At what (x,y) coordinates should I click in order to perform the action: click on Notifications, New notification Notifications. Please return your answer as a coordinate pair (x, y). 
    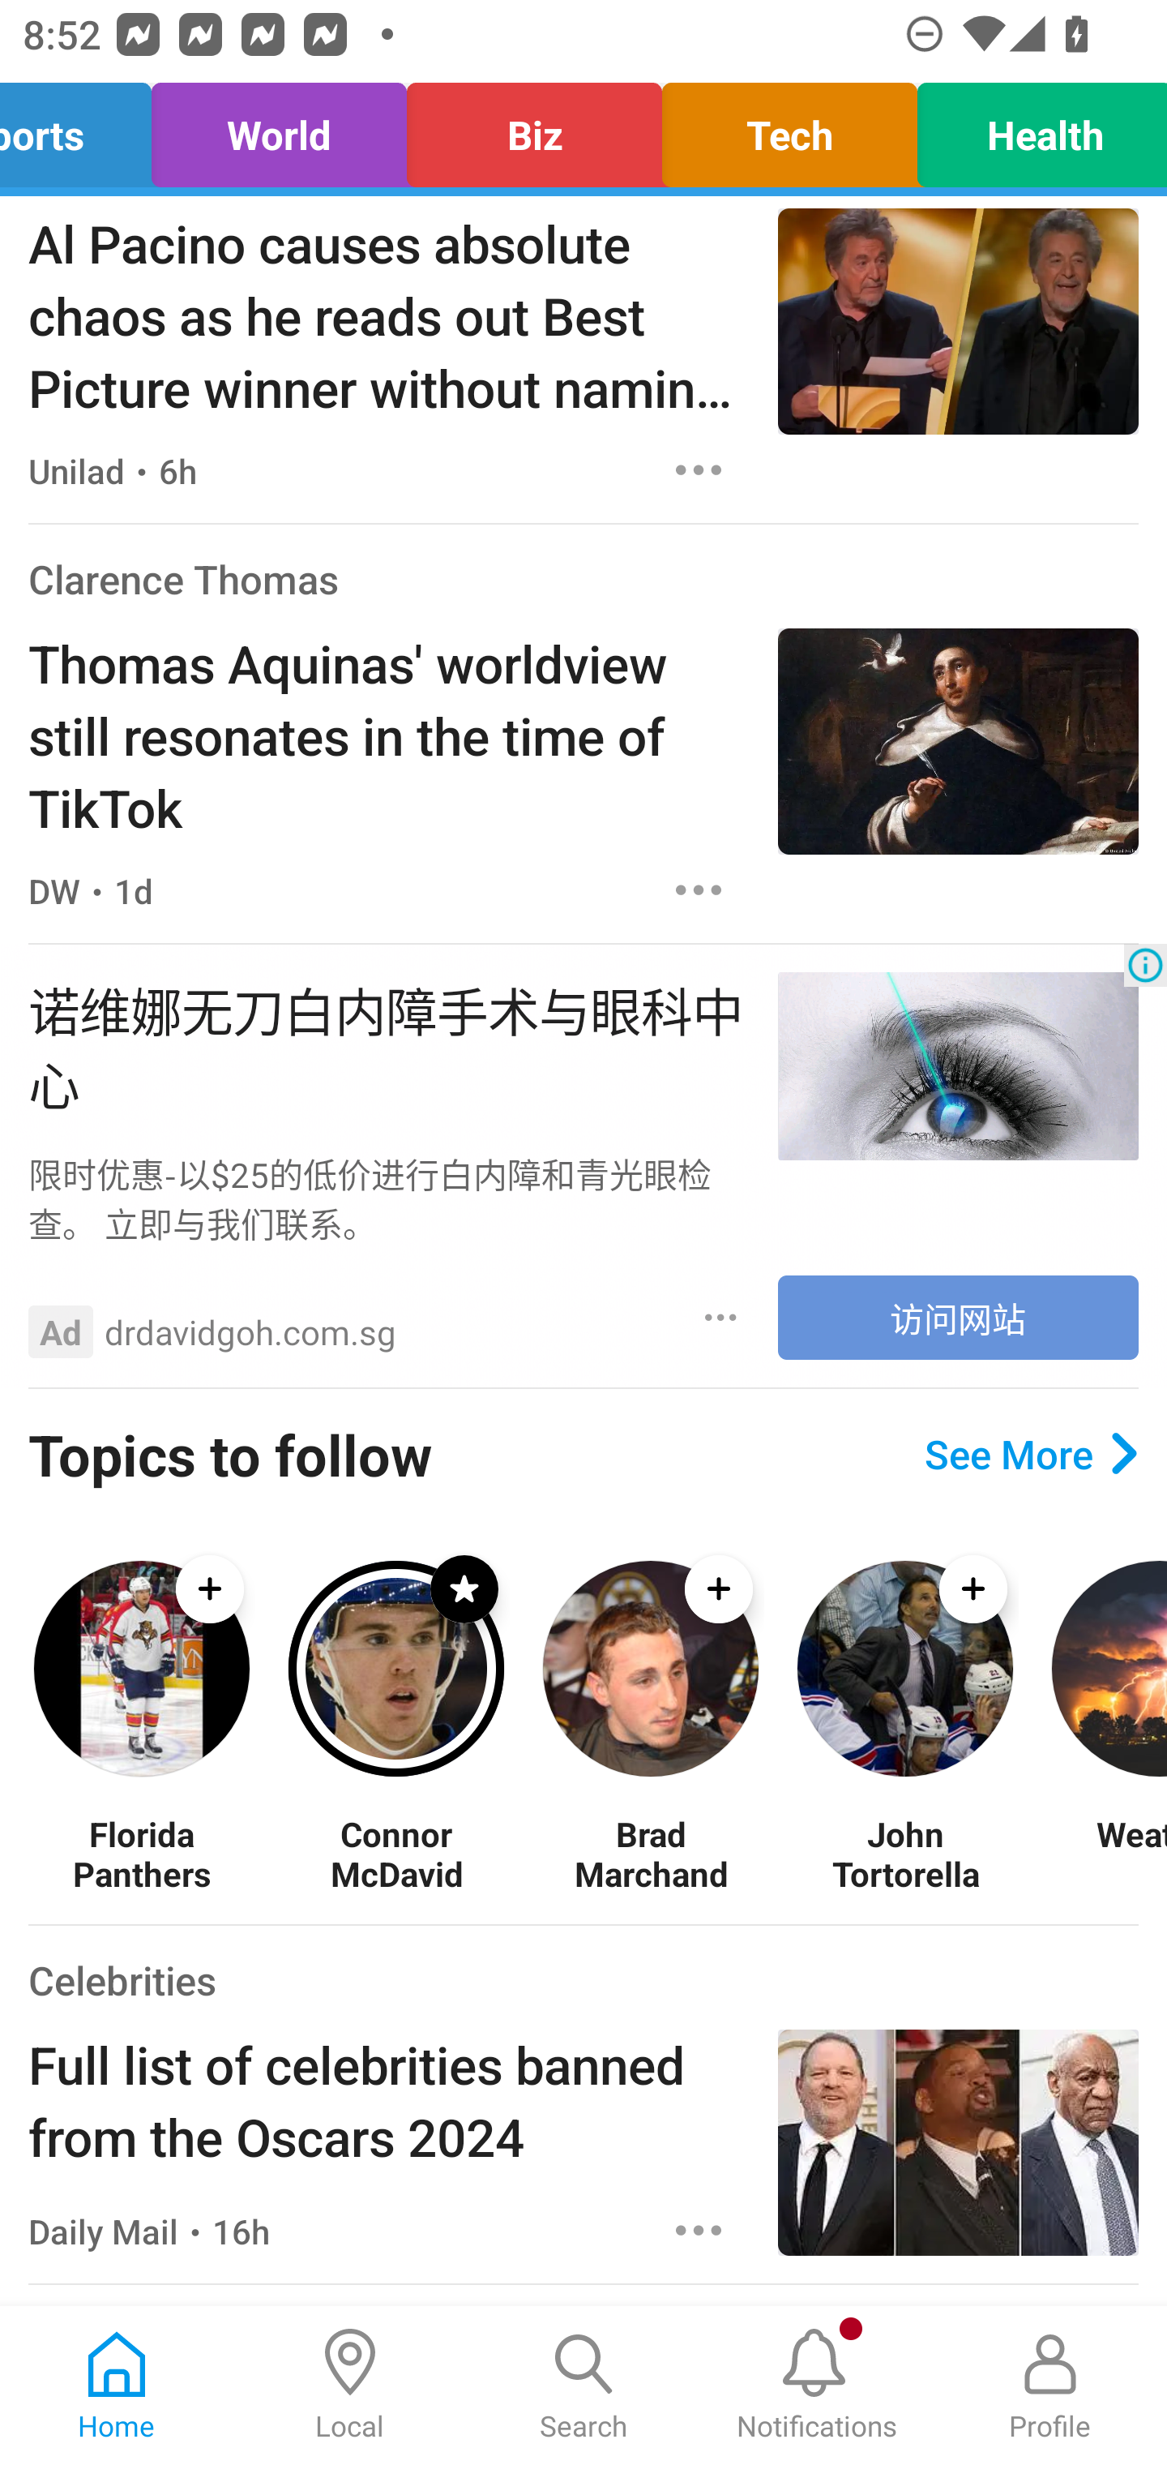
    Looking at the image, I should click on (817, 2386).